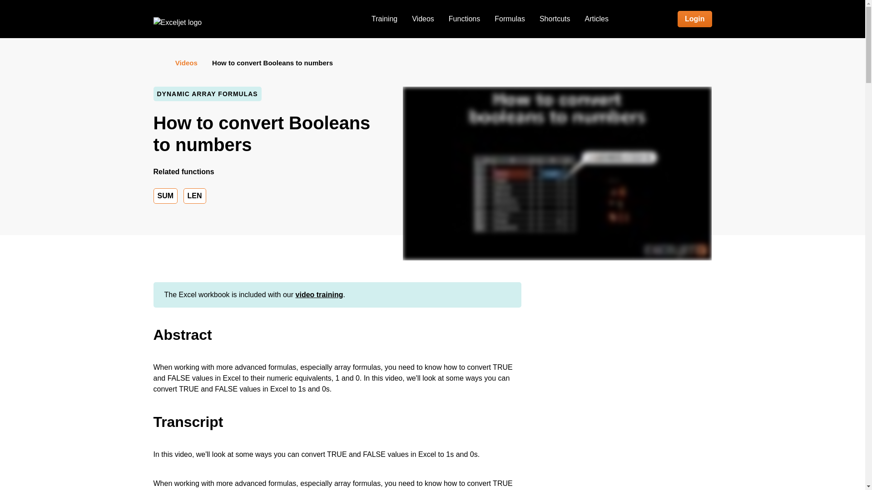 The height and width of the screenshot is (490, 872). What do you see at coordinates (194, 196) in the screenshot?
I see `LEN` at bounding box center [194, 196].